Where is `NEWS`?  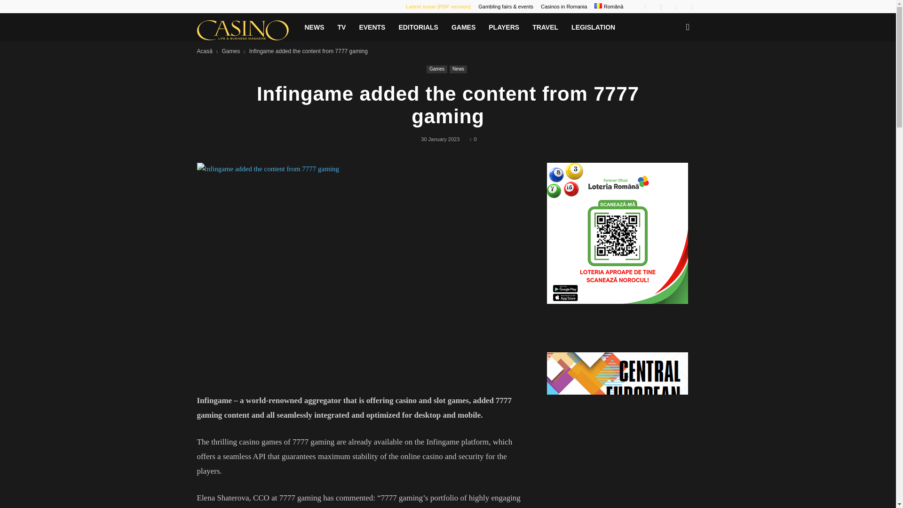
NEWS is located at coordinates (314, 27).